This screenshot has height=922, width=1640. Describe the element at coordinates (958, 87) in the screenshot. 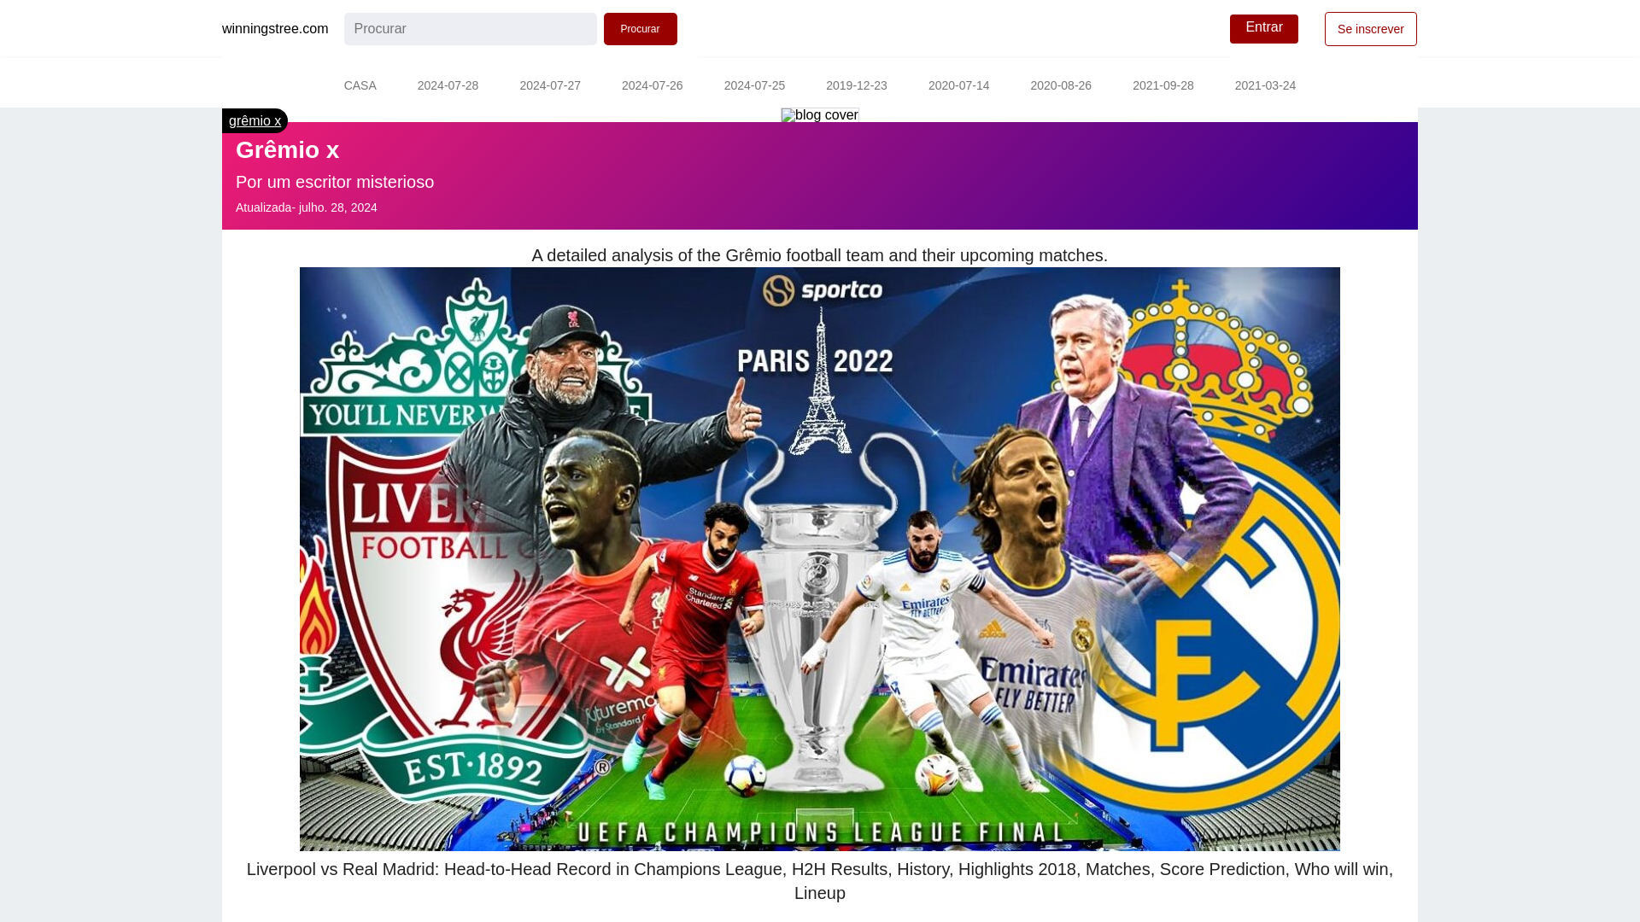

I see `2020-07-14` at that location.